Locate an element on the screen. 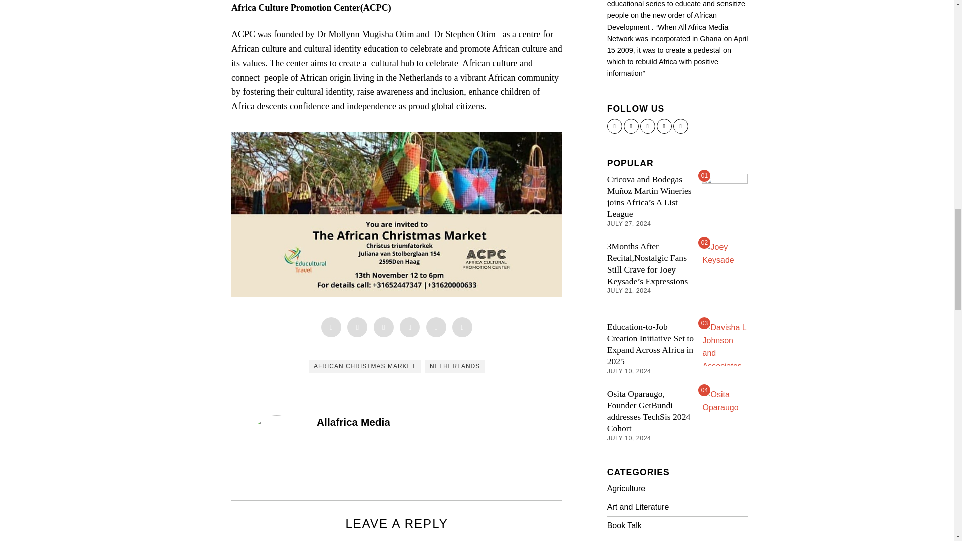 The image size is (962, 541). Instagram is located at coordinates (631, 126).